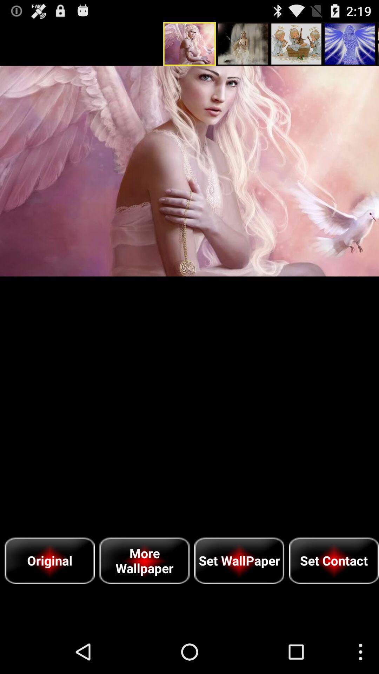  What do you see at coordinates (145, 560) in the screenshot?
I see `press the item to the right of original item` at bounding box center [145, 560].